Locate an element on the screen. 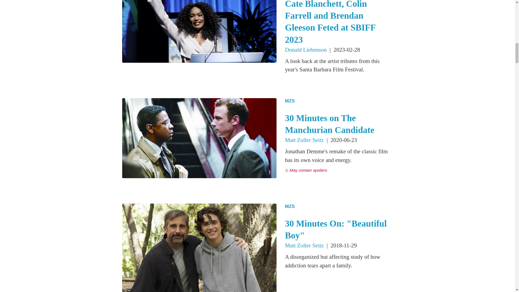 The height and width of the screenshot is (292, 519). MZS is located at coordinates (338, 206).